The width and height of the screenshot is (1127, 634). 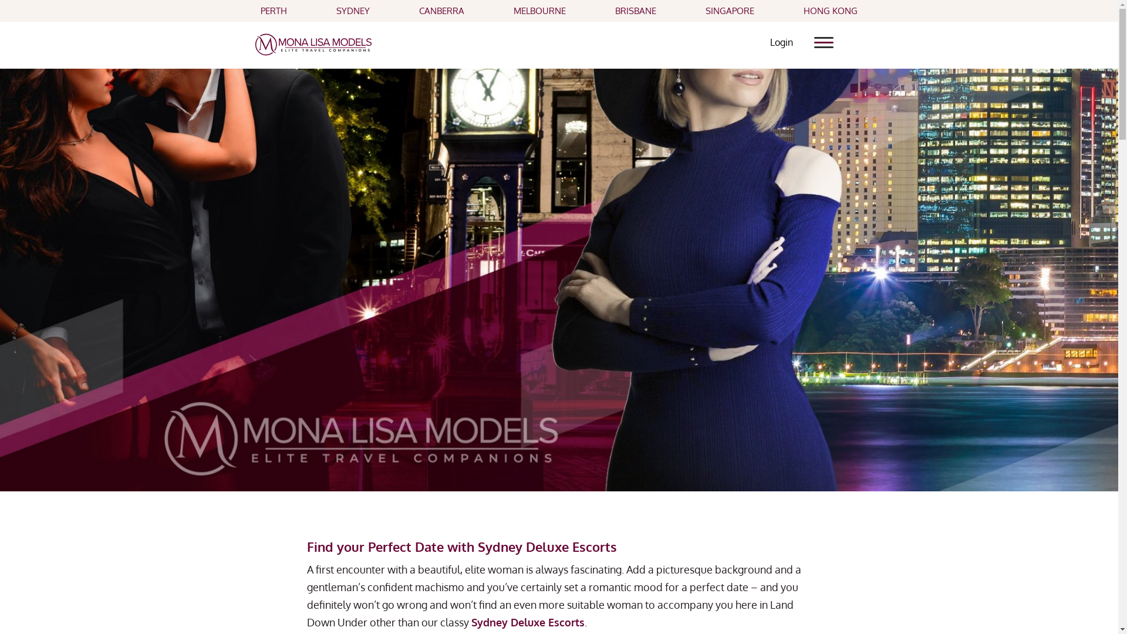 What do you see at coordinates (730, 11) in the screenshot?
I see `SINGAPORE` at bounding box center [730, 11].